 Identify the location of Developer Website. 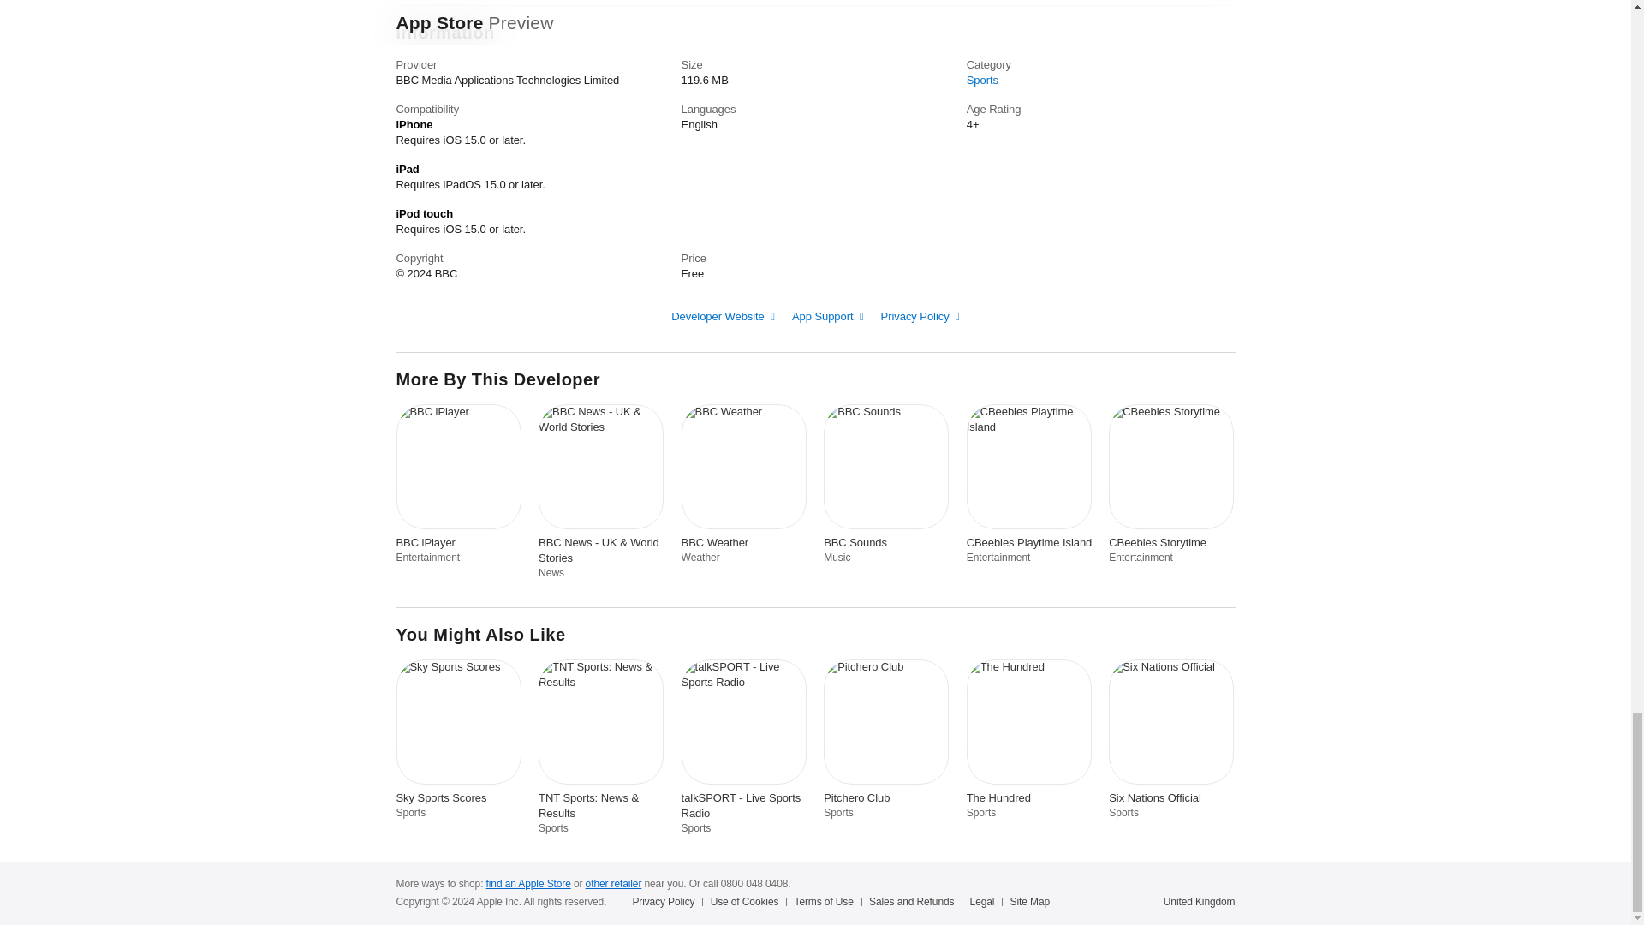
(723, 315).